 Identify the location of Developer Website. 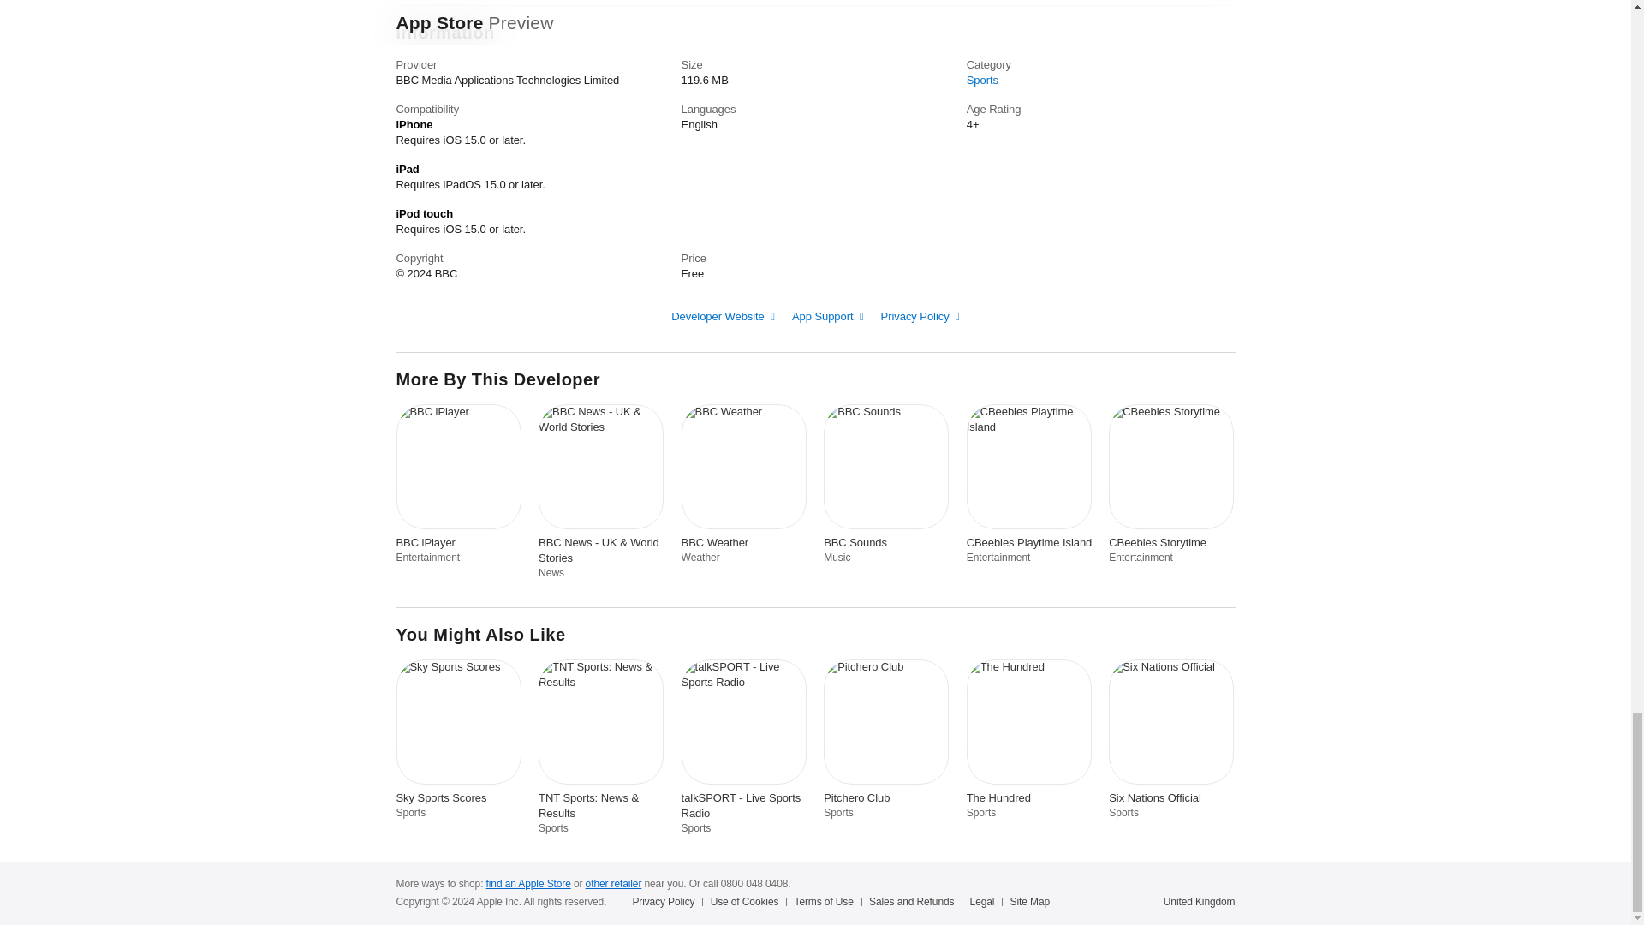
(723, 315).